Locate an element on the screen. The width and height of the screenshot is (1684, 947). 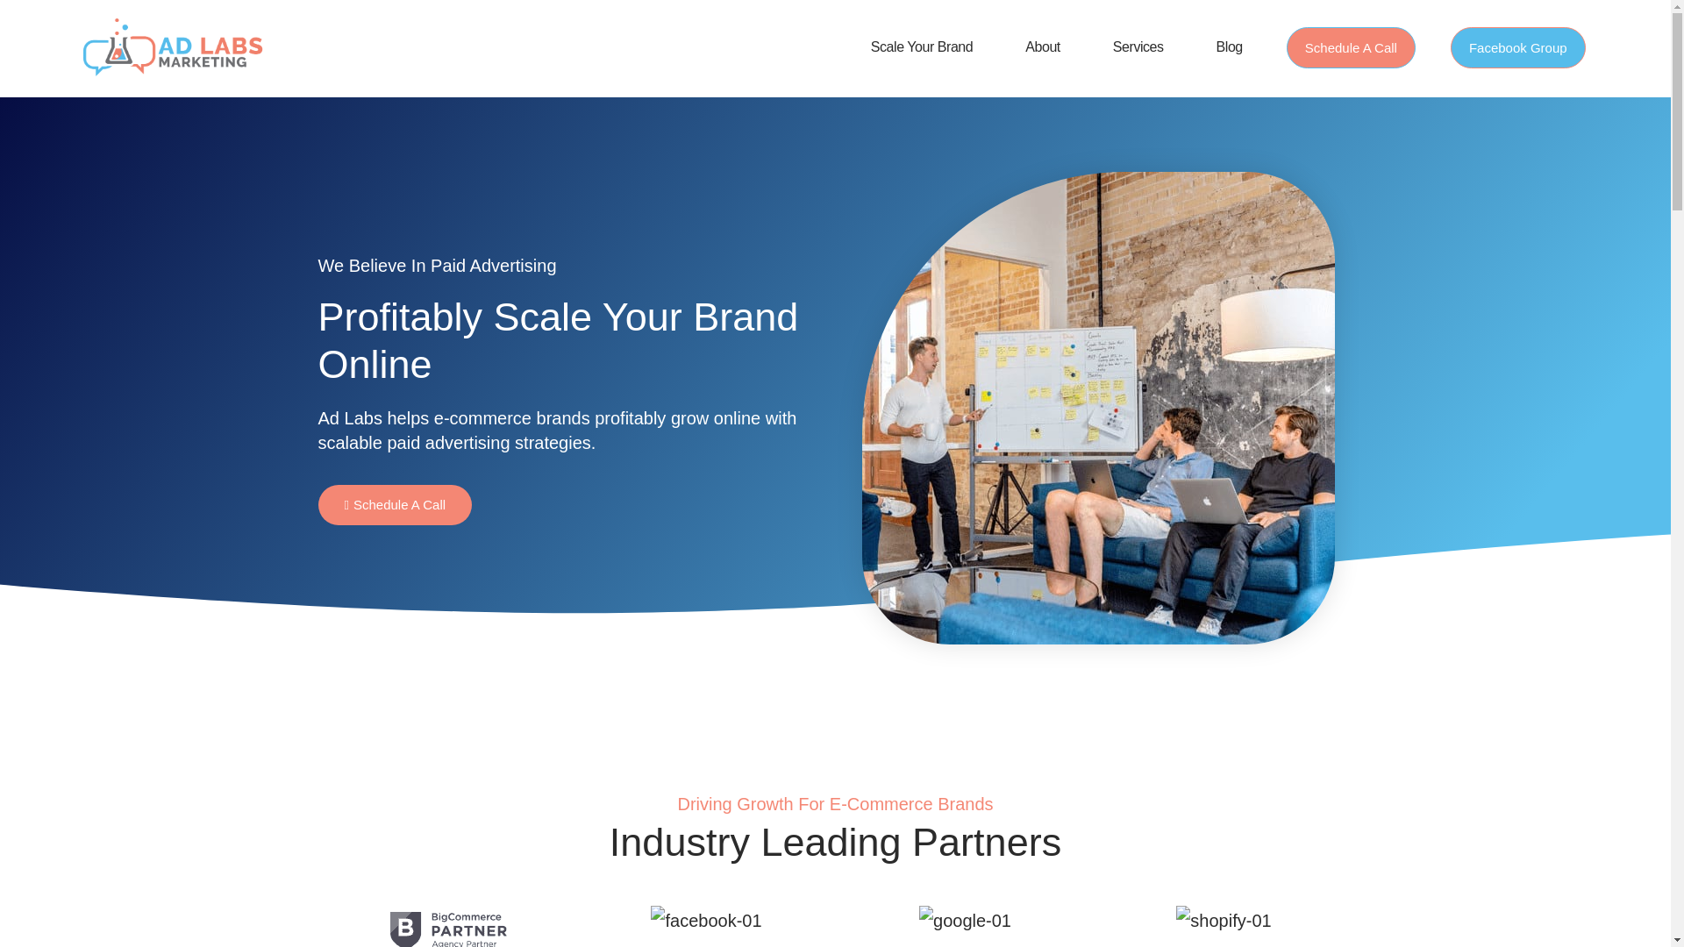
Services is located at coordinates (1138, 47).